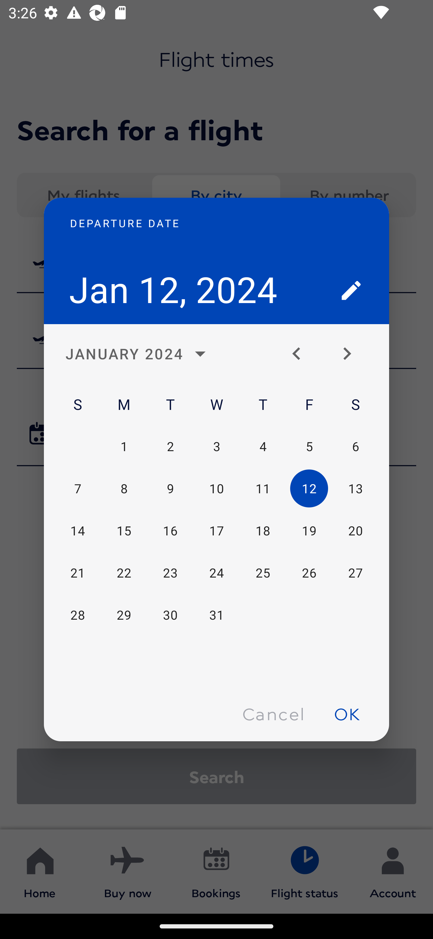 The height and width of the screenshot is (939, 433). Describe the element at coordinates (309, 489) in the screenshot. I see `12 Today Fri, Jan 12` at that location.